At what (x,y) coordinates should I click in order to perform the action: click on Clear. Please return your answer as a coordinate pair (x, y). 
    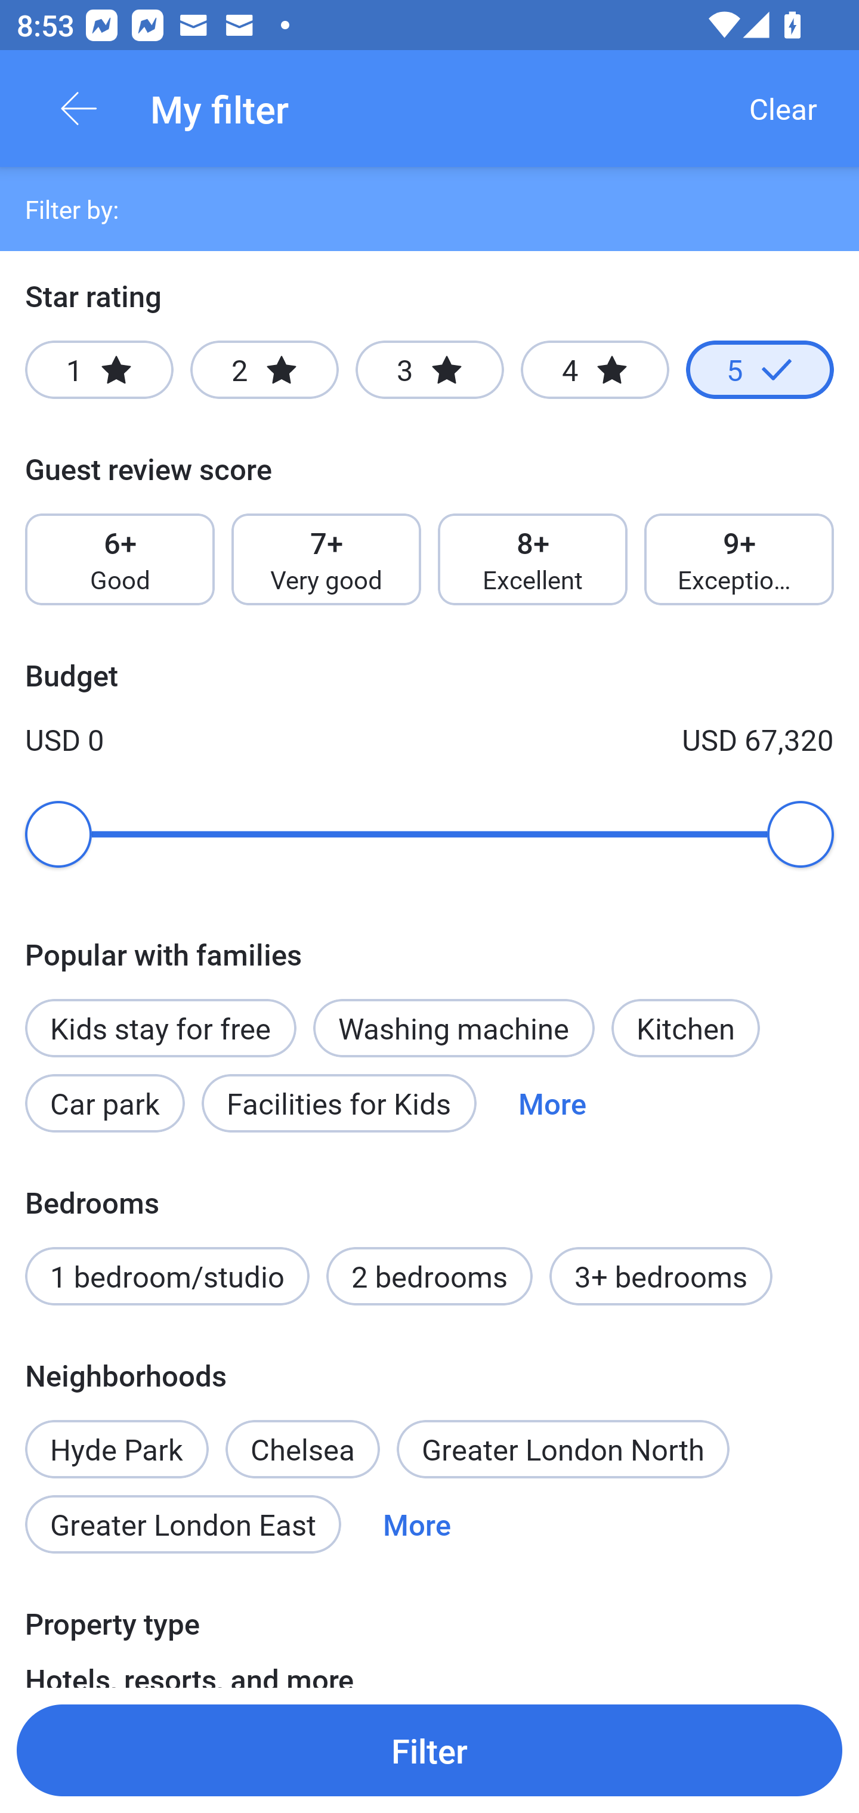
    Looking at the image, I should click on (783, 109).